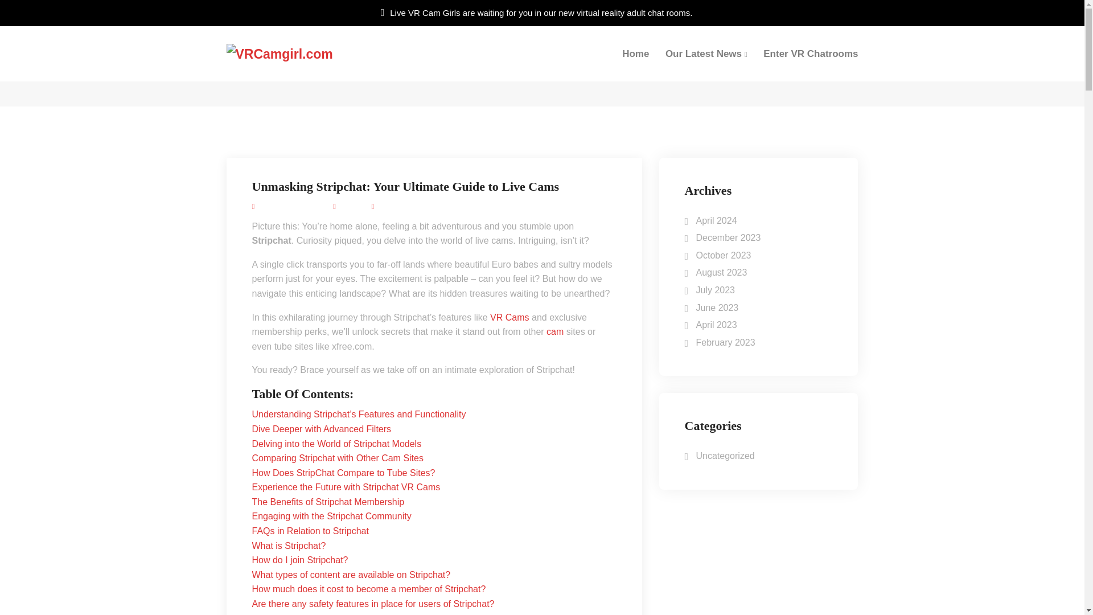 Image resolution: width=1093 pixels, height=615 pixels. What do you see at coordinates (298, 54) in the screenshot?
I see `VRCamgirl.com` at bounding box center [298, 54].